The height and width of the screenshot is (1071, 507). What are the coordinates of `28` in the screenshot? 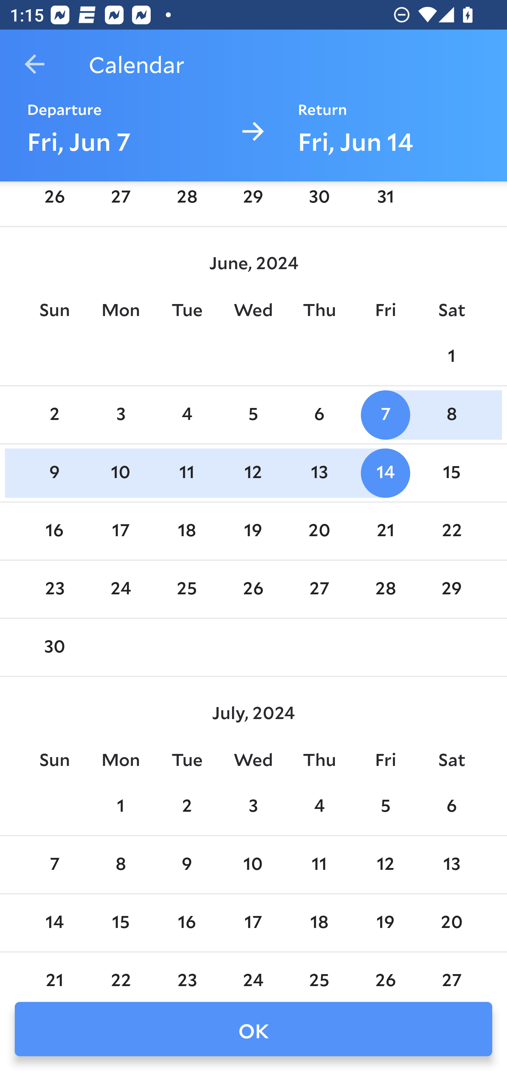 It's located at (385, 589).